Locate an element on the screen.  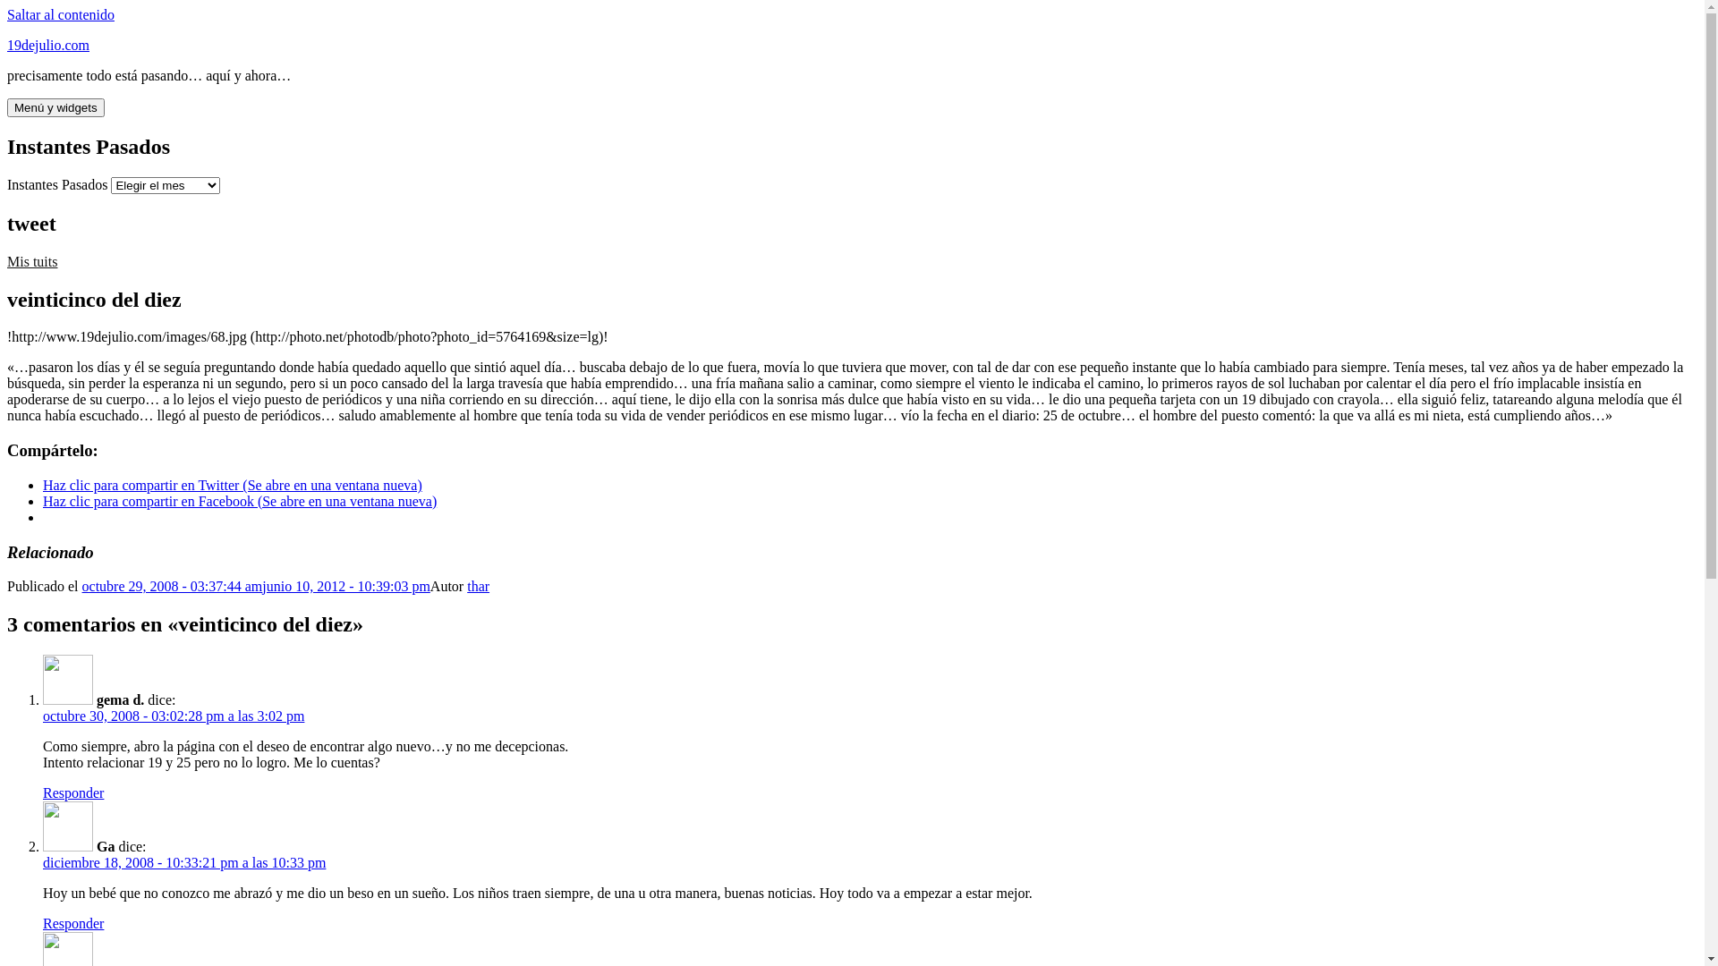
octubre 29, 2008 - 03:37:44 amjunio 10, 2012 - 10:39:03 pm is located at coordinates (256, 587).